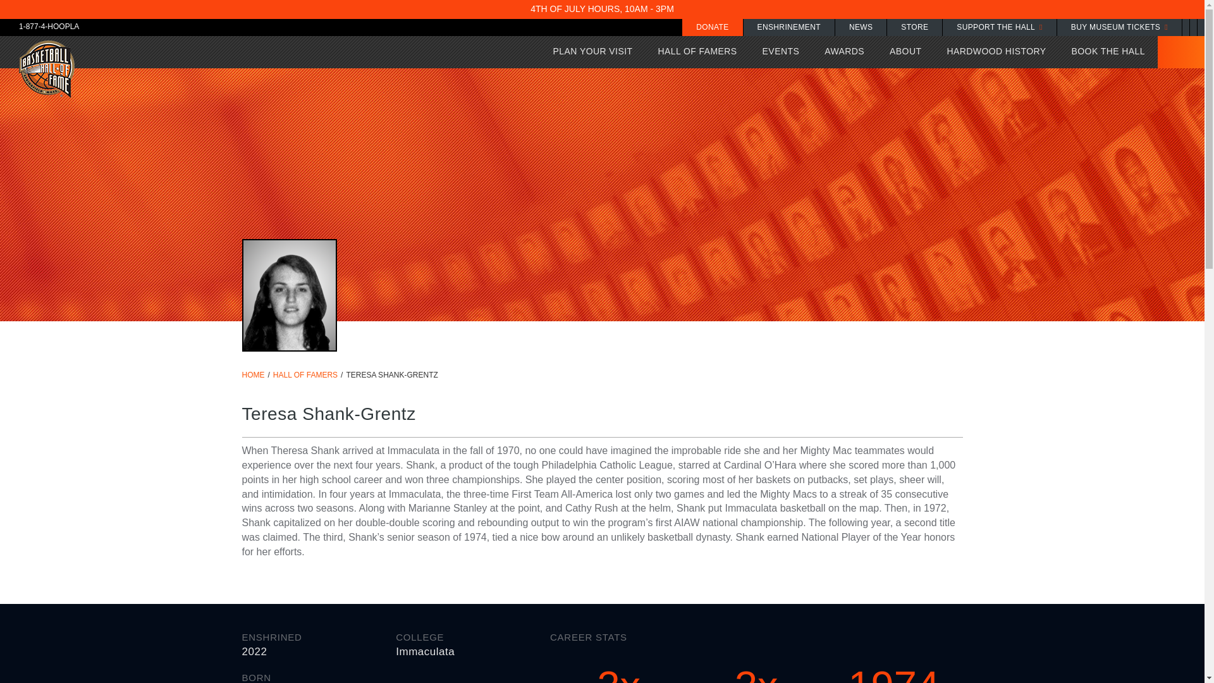 Image resolution: width=1214 pixels, height=683 pixels. I want to click on NEWS, so click(860, 28).